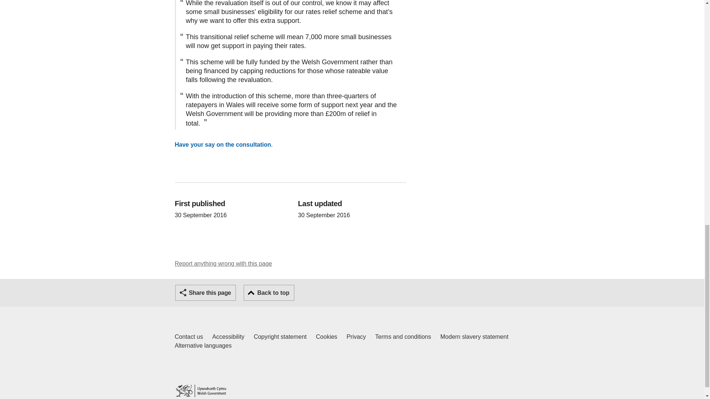  Describe the element at coordinates (280, 337) in the screenshot. I see `Copyright statement` at that location.